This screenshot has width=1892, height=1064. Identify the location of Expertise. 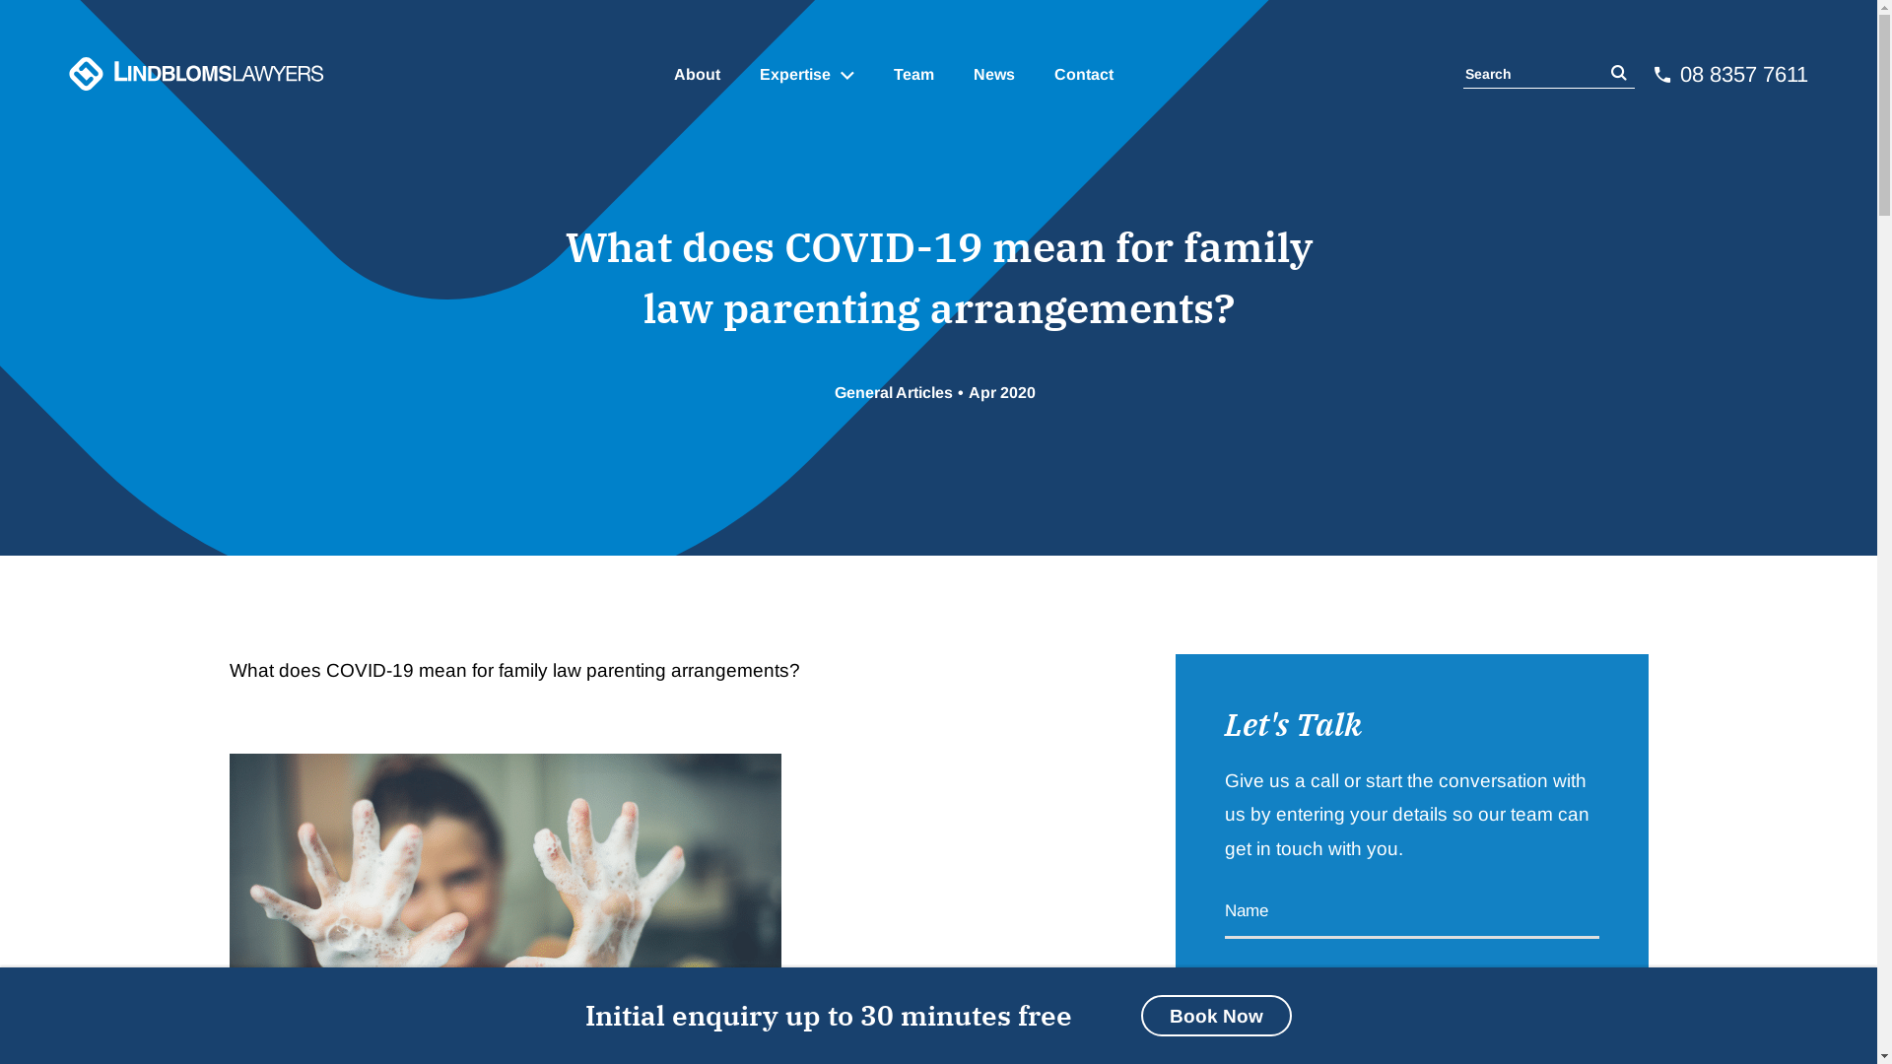
(807, 75).